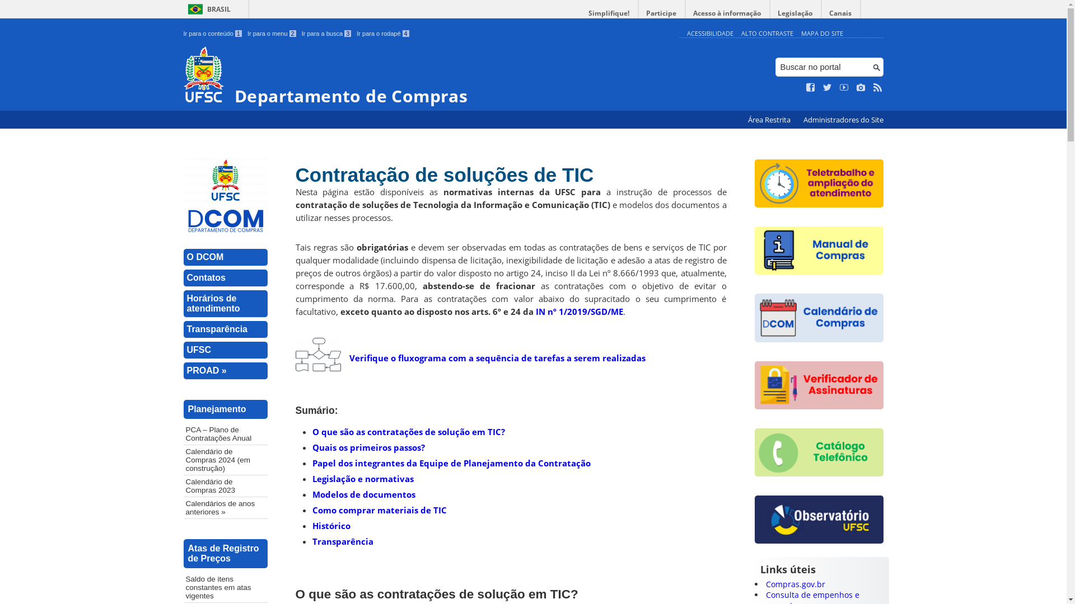  Describe the element at coordinates (661, 13) in the screenshot. I see `Participe` at that location.